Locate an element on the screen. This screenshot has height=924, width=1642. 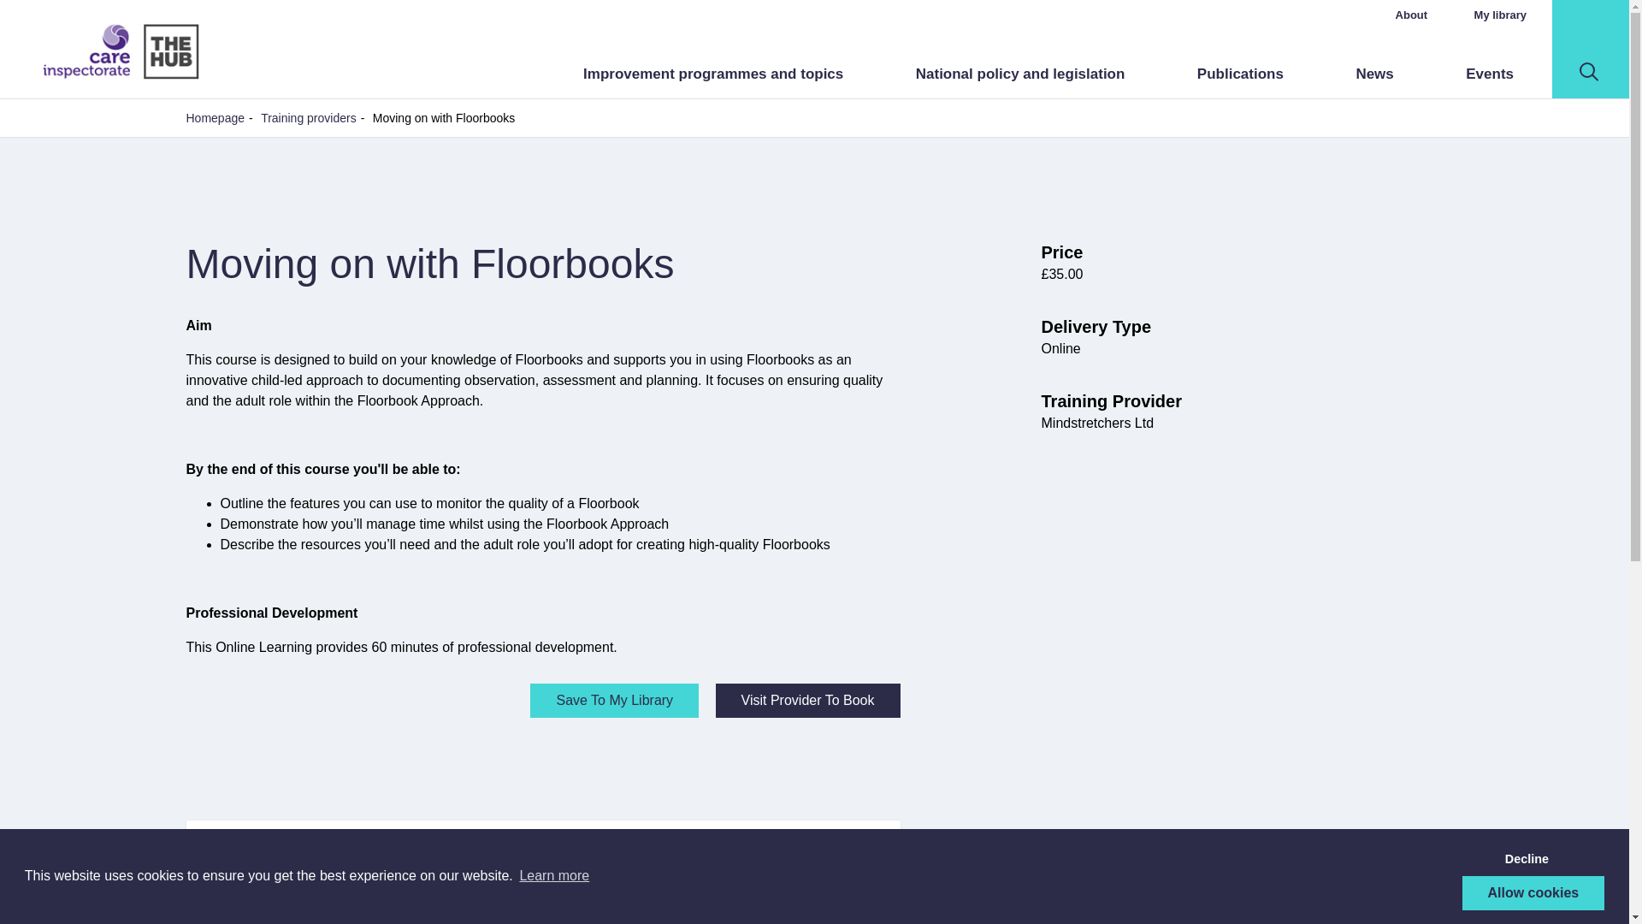
News is located at coordinates (1373, 74).